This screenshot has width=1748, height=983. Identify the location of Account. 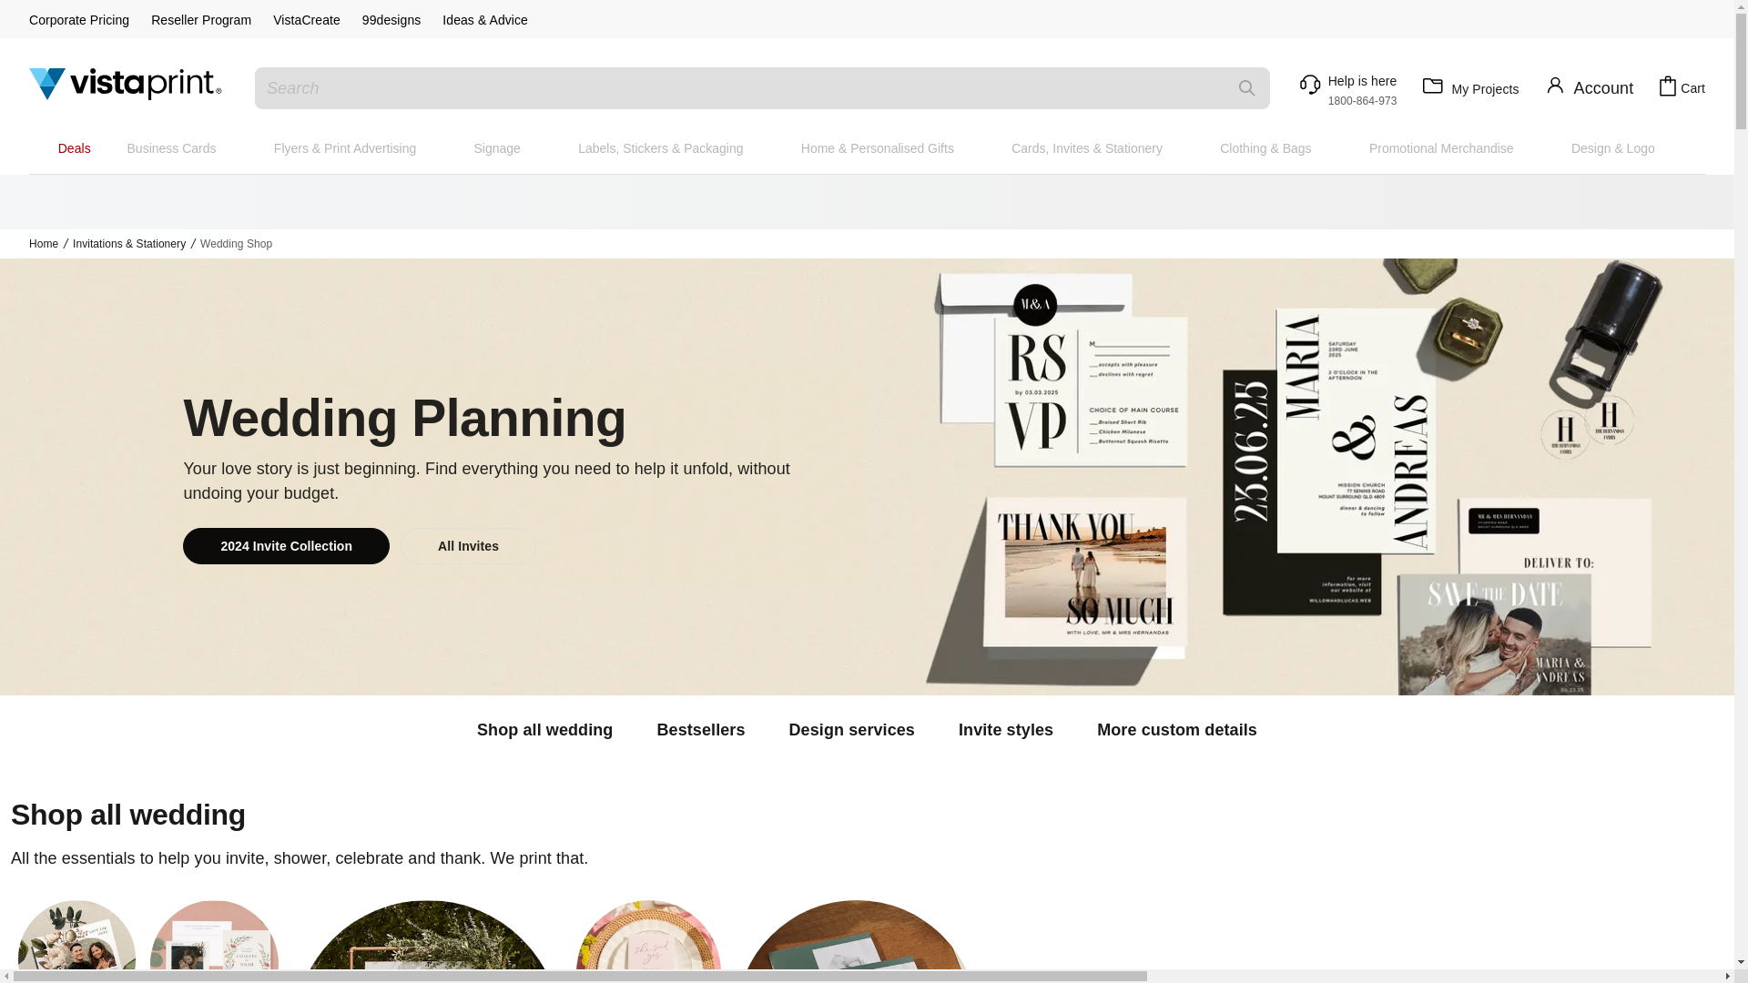
(1346, 87).